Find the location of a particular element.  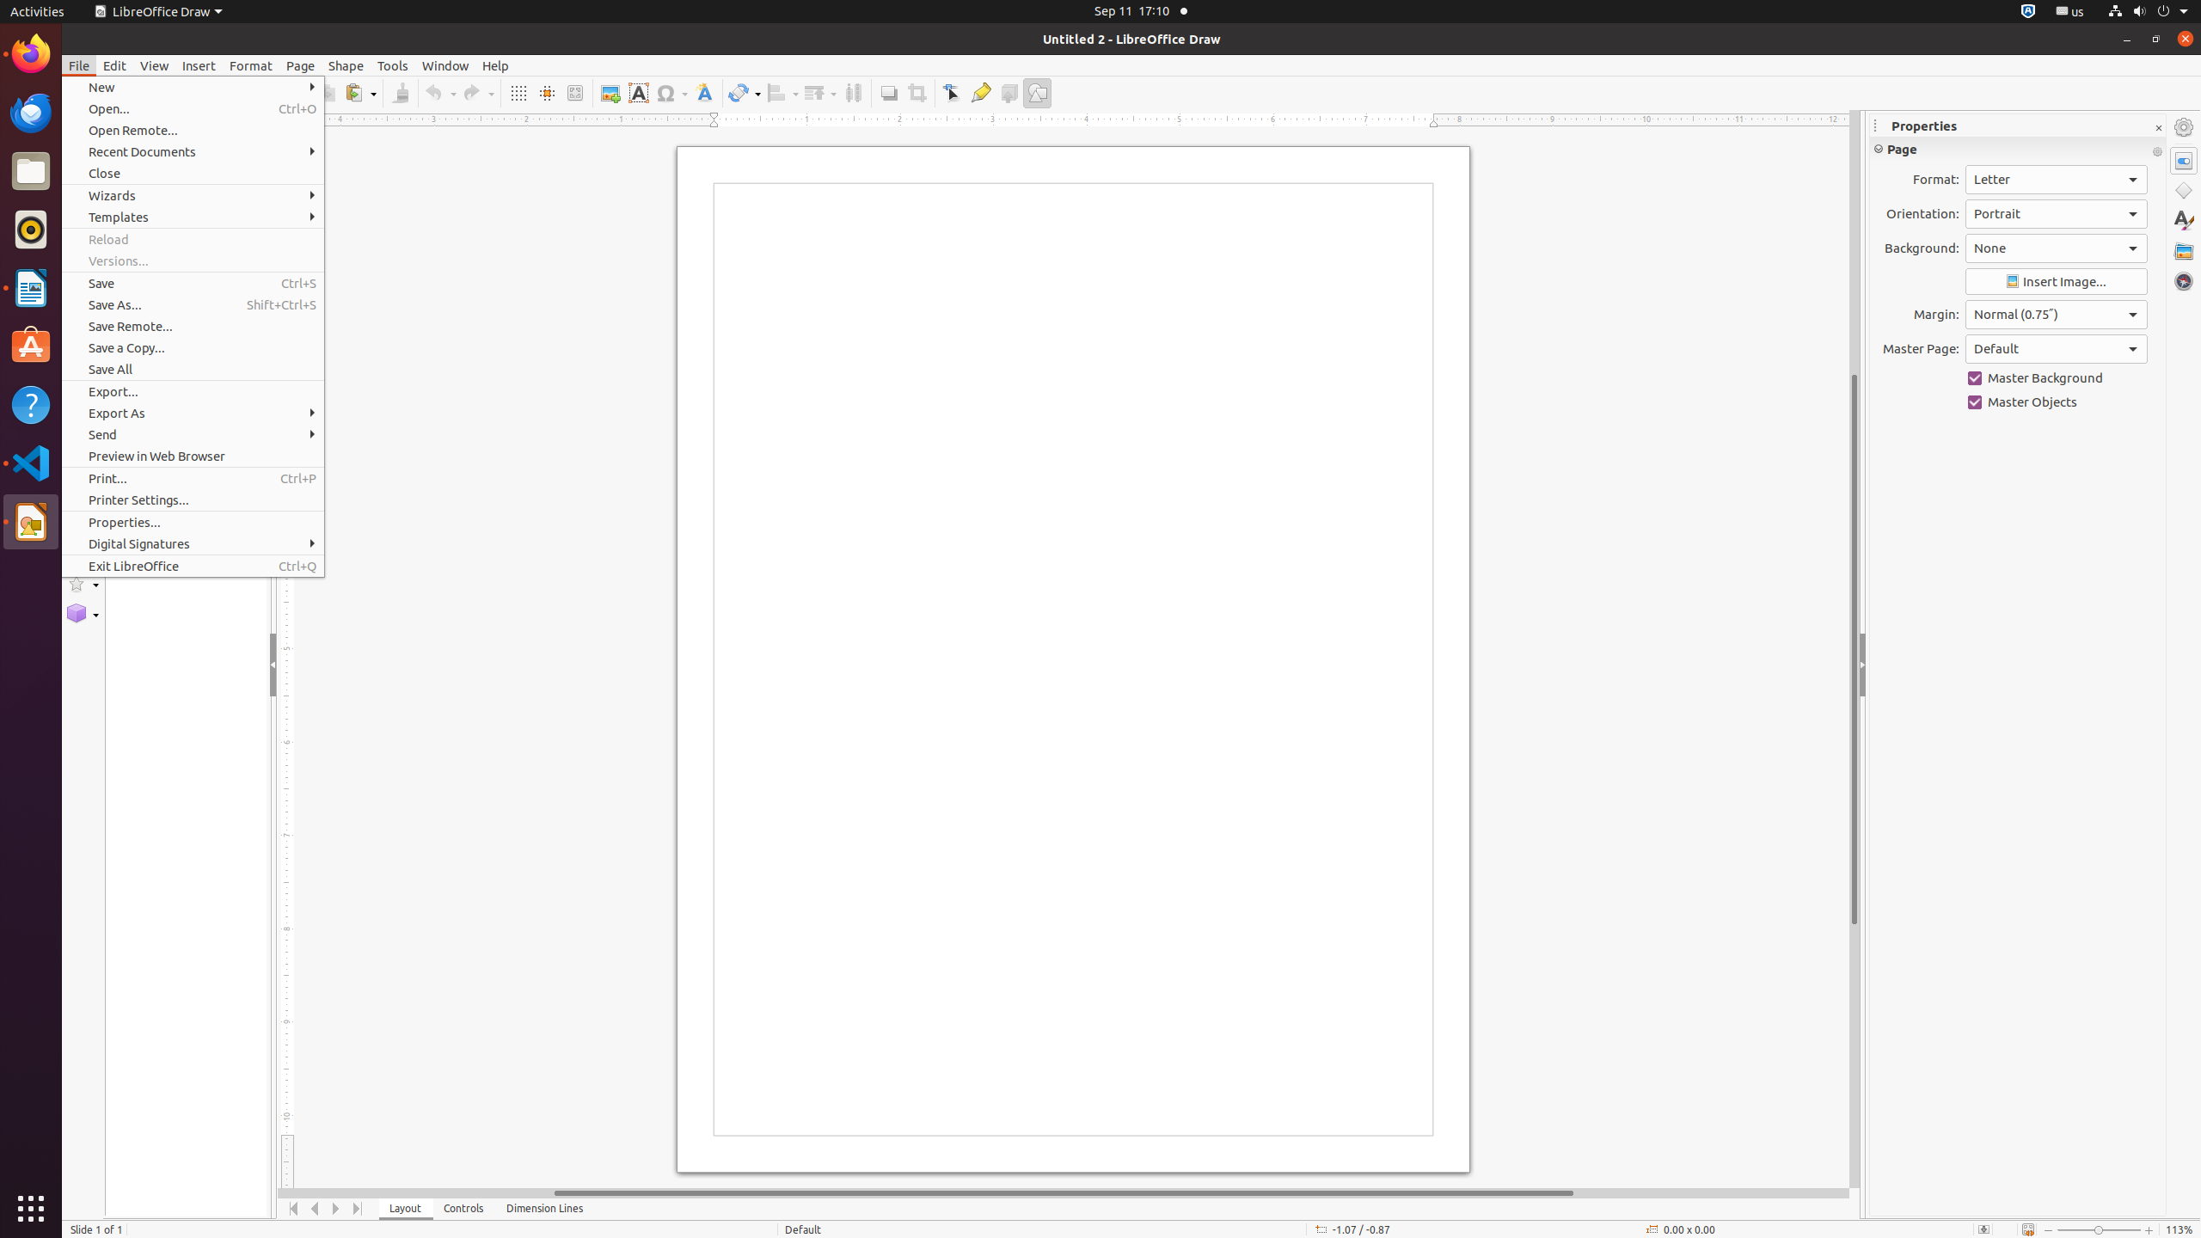

Close Sidebar Deck is located at coordinates (2158, 129).